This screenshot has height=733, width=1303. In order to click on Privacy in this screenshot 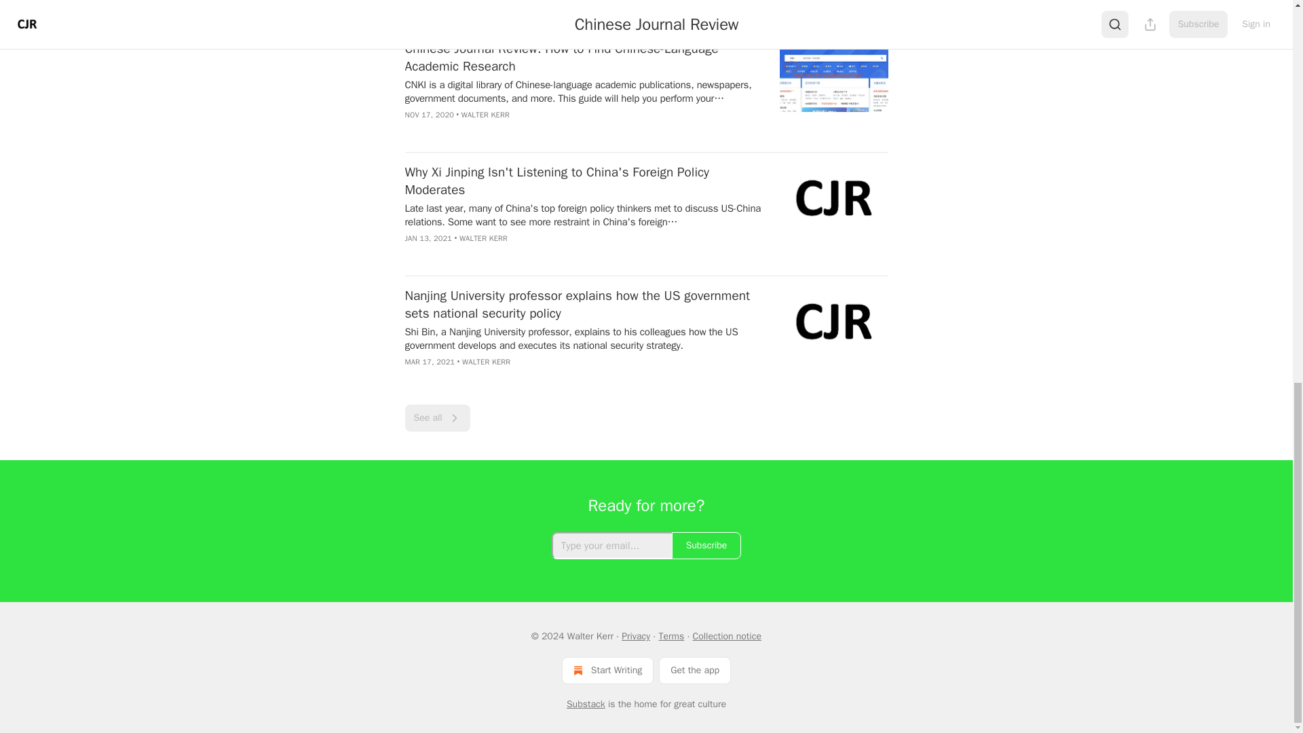, I will do `click(635, 636)`.